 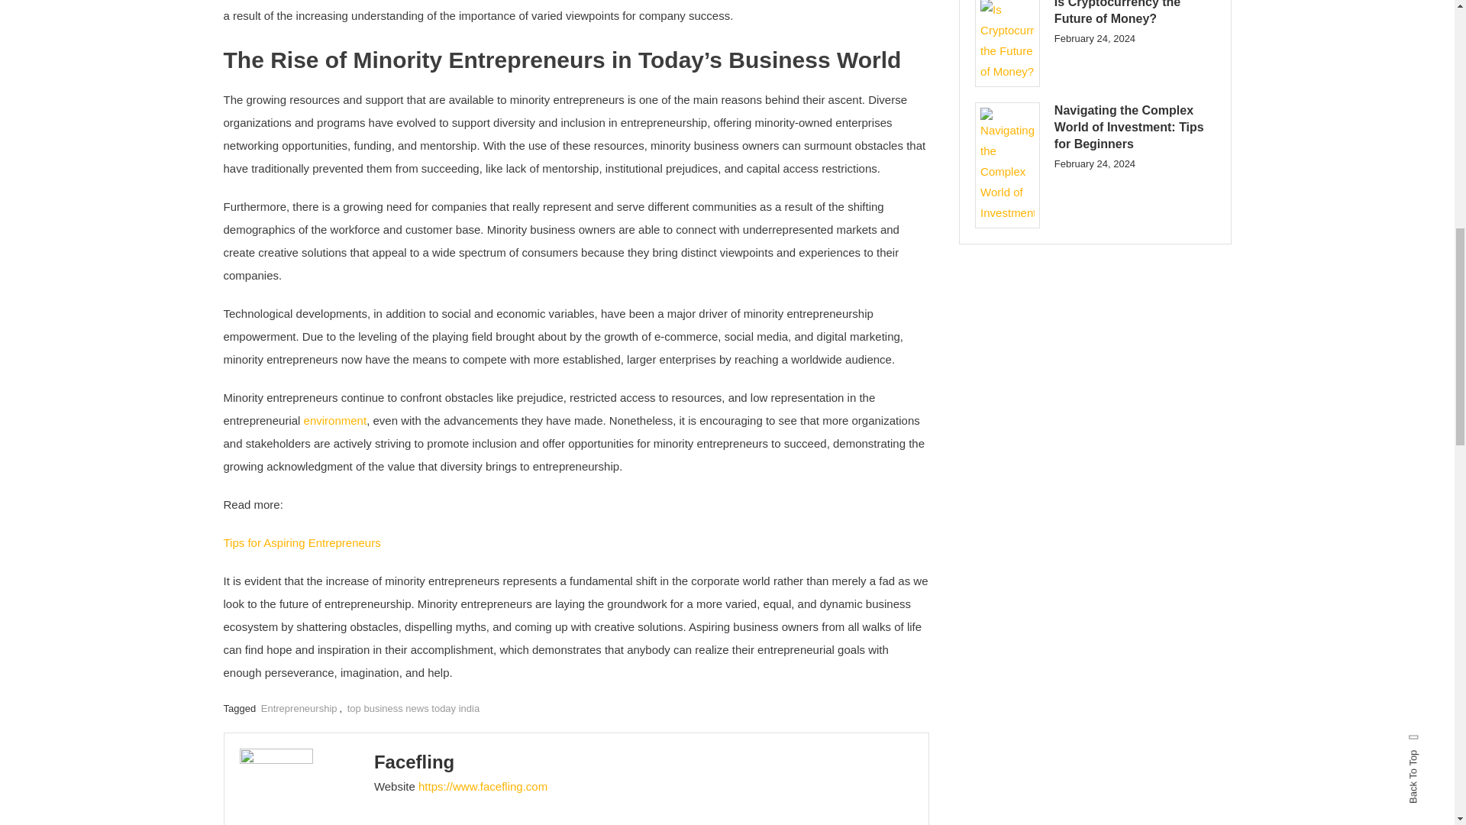 What do you see at coordinates (414, 761) in the screenshot?
I see `Facefling` at bounding box center [414, 761].